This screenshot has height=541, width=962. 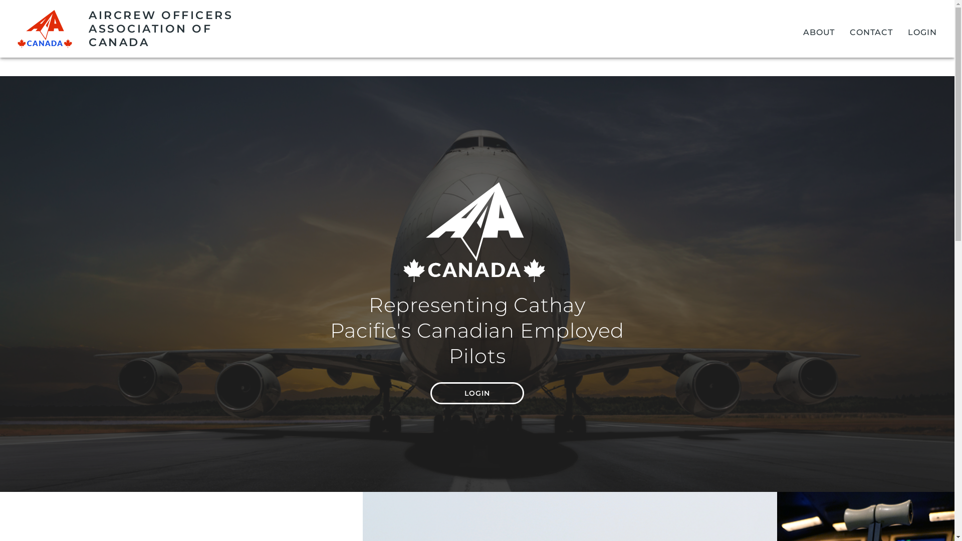 What do you see at coordinates (938, 389) in the screenshot?
I see `Next` at bounding box center [938, 389].